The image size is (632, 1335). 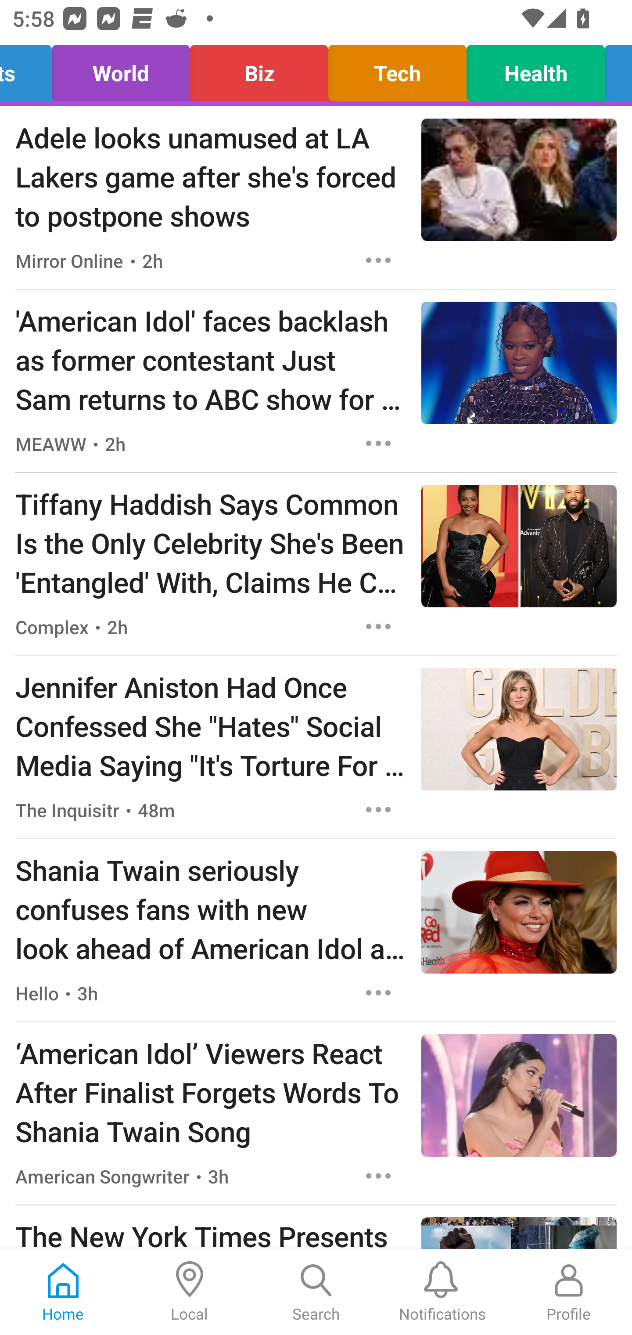 I want to click on Options, so click(x=378, y=1176).